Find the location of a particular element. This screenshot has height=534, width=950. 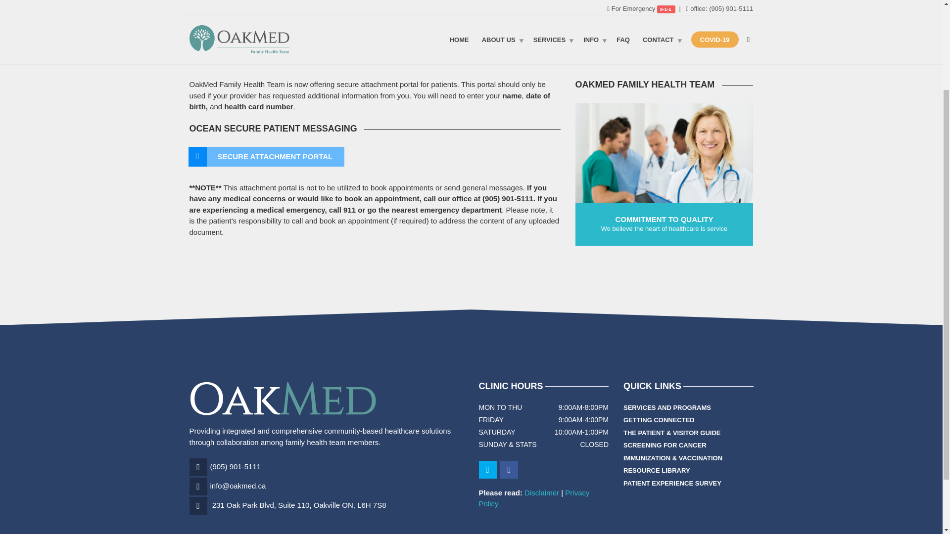

SECURE ATTACHMENT PORTAL is located at coordinates (266, 156).